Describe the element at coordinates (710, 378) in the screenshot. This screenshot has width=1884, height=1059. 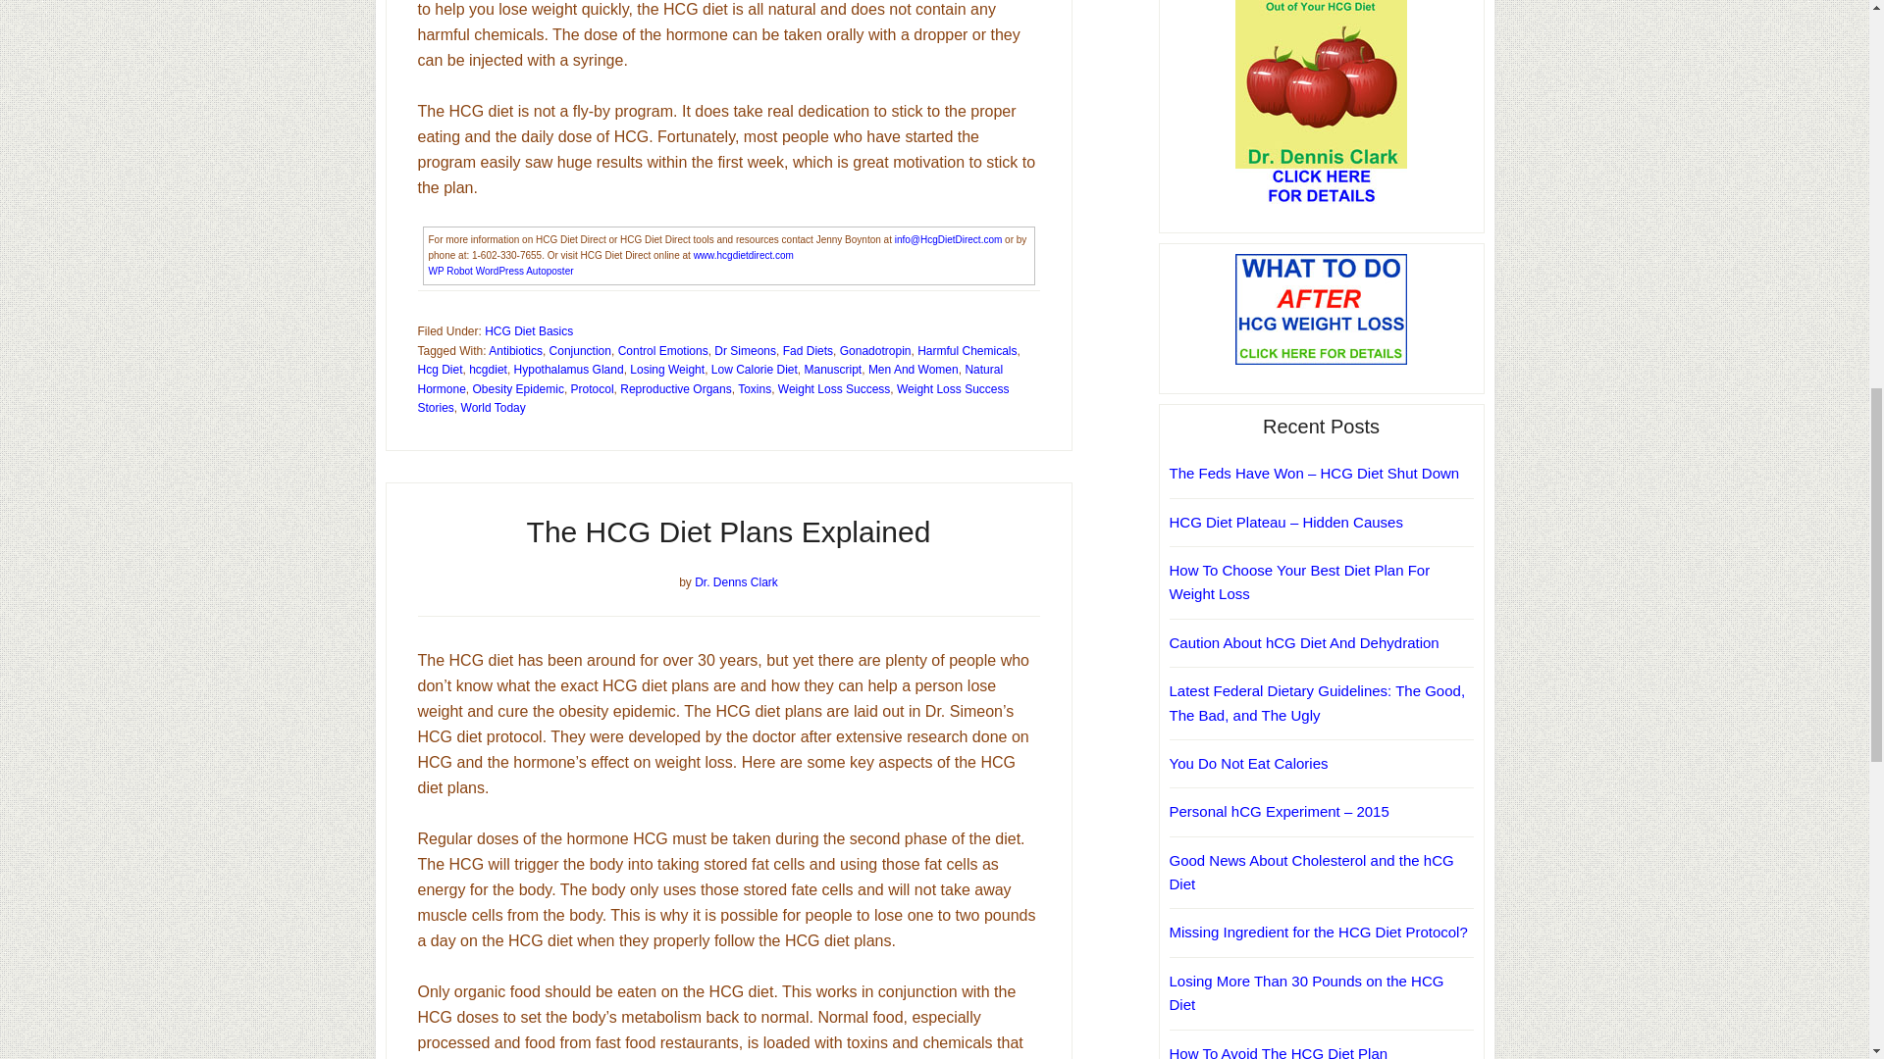
I see `Natural Hormone` at that location.